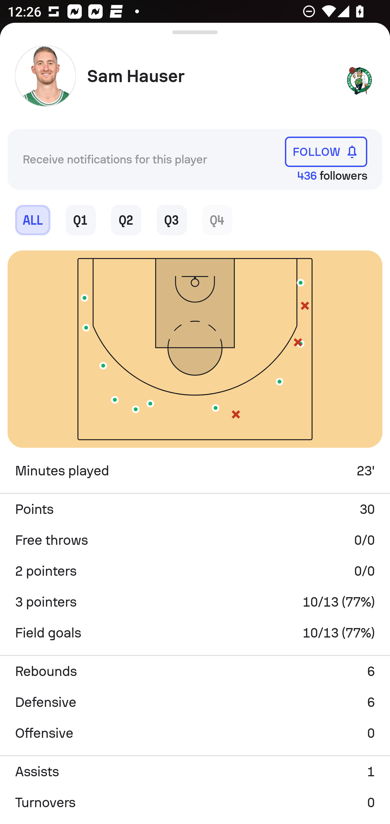 The width and height of the screenshot is (390, 824). I want to click on 3 pointers 10/13 (77%), so click(195, 602).